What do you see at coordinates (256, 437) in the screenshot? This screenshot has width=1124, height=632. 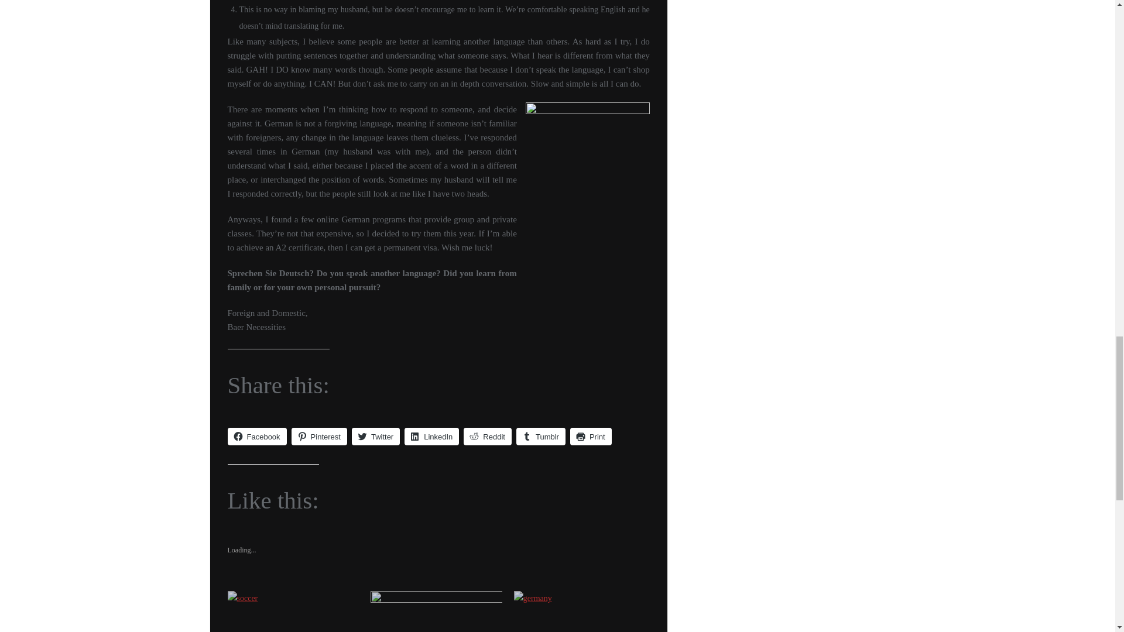 I see `Click to share on Facebook` at bounding box center [256, 437].